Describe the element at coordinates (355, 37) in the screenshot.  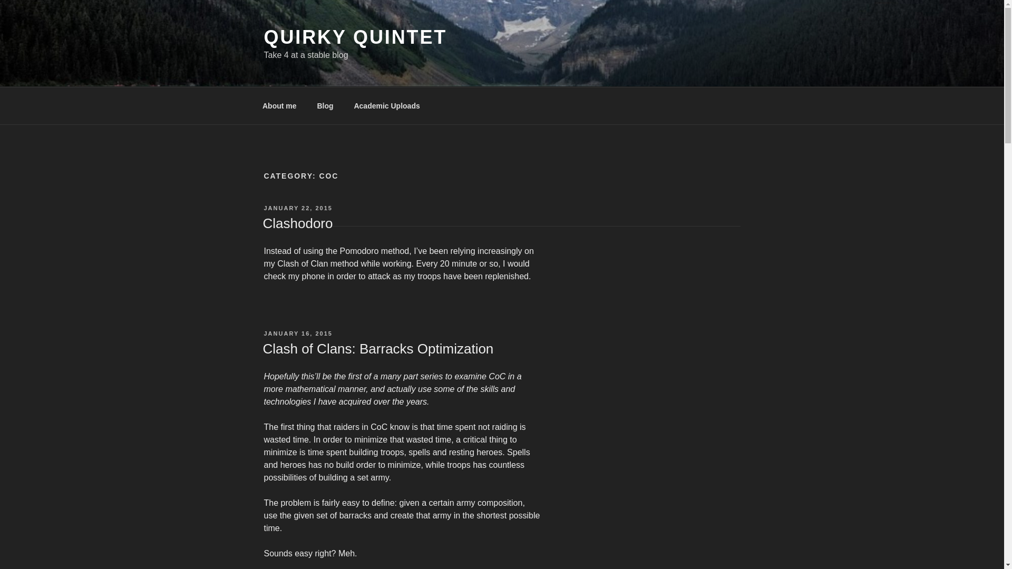
I see `QUIRKY QUINTET` at that location.